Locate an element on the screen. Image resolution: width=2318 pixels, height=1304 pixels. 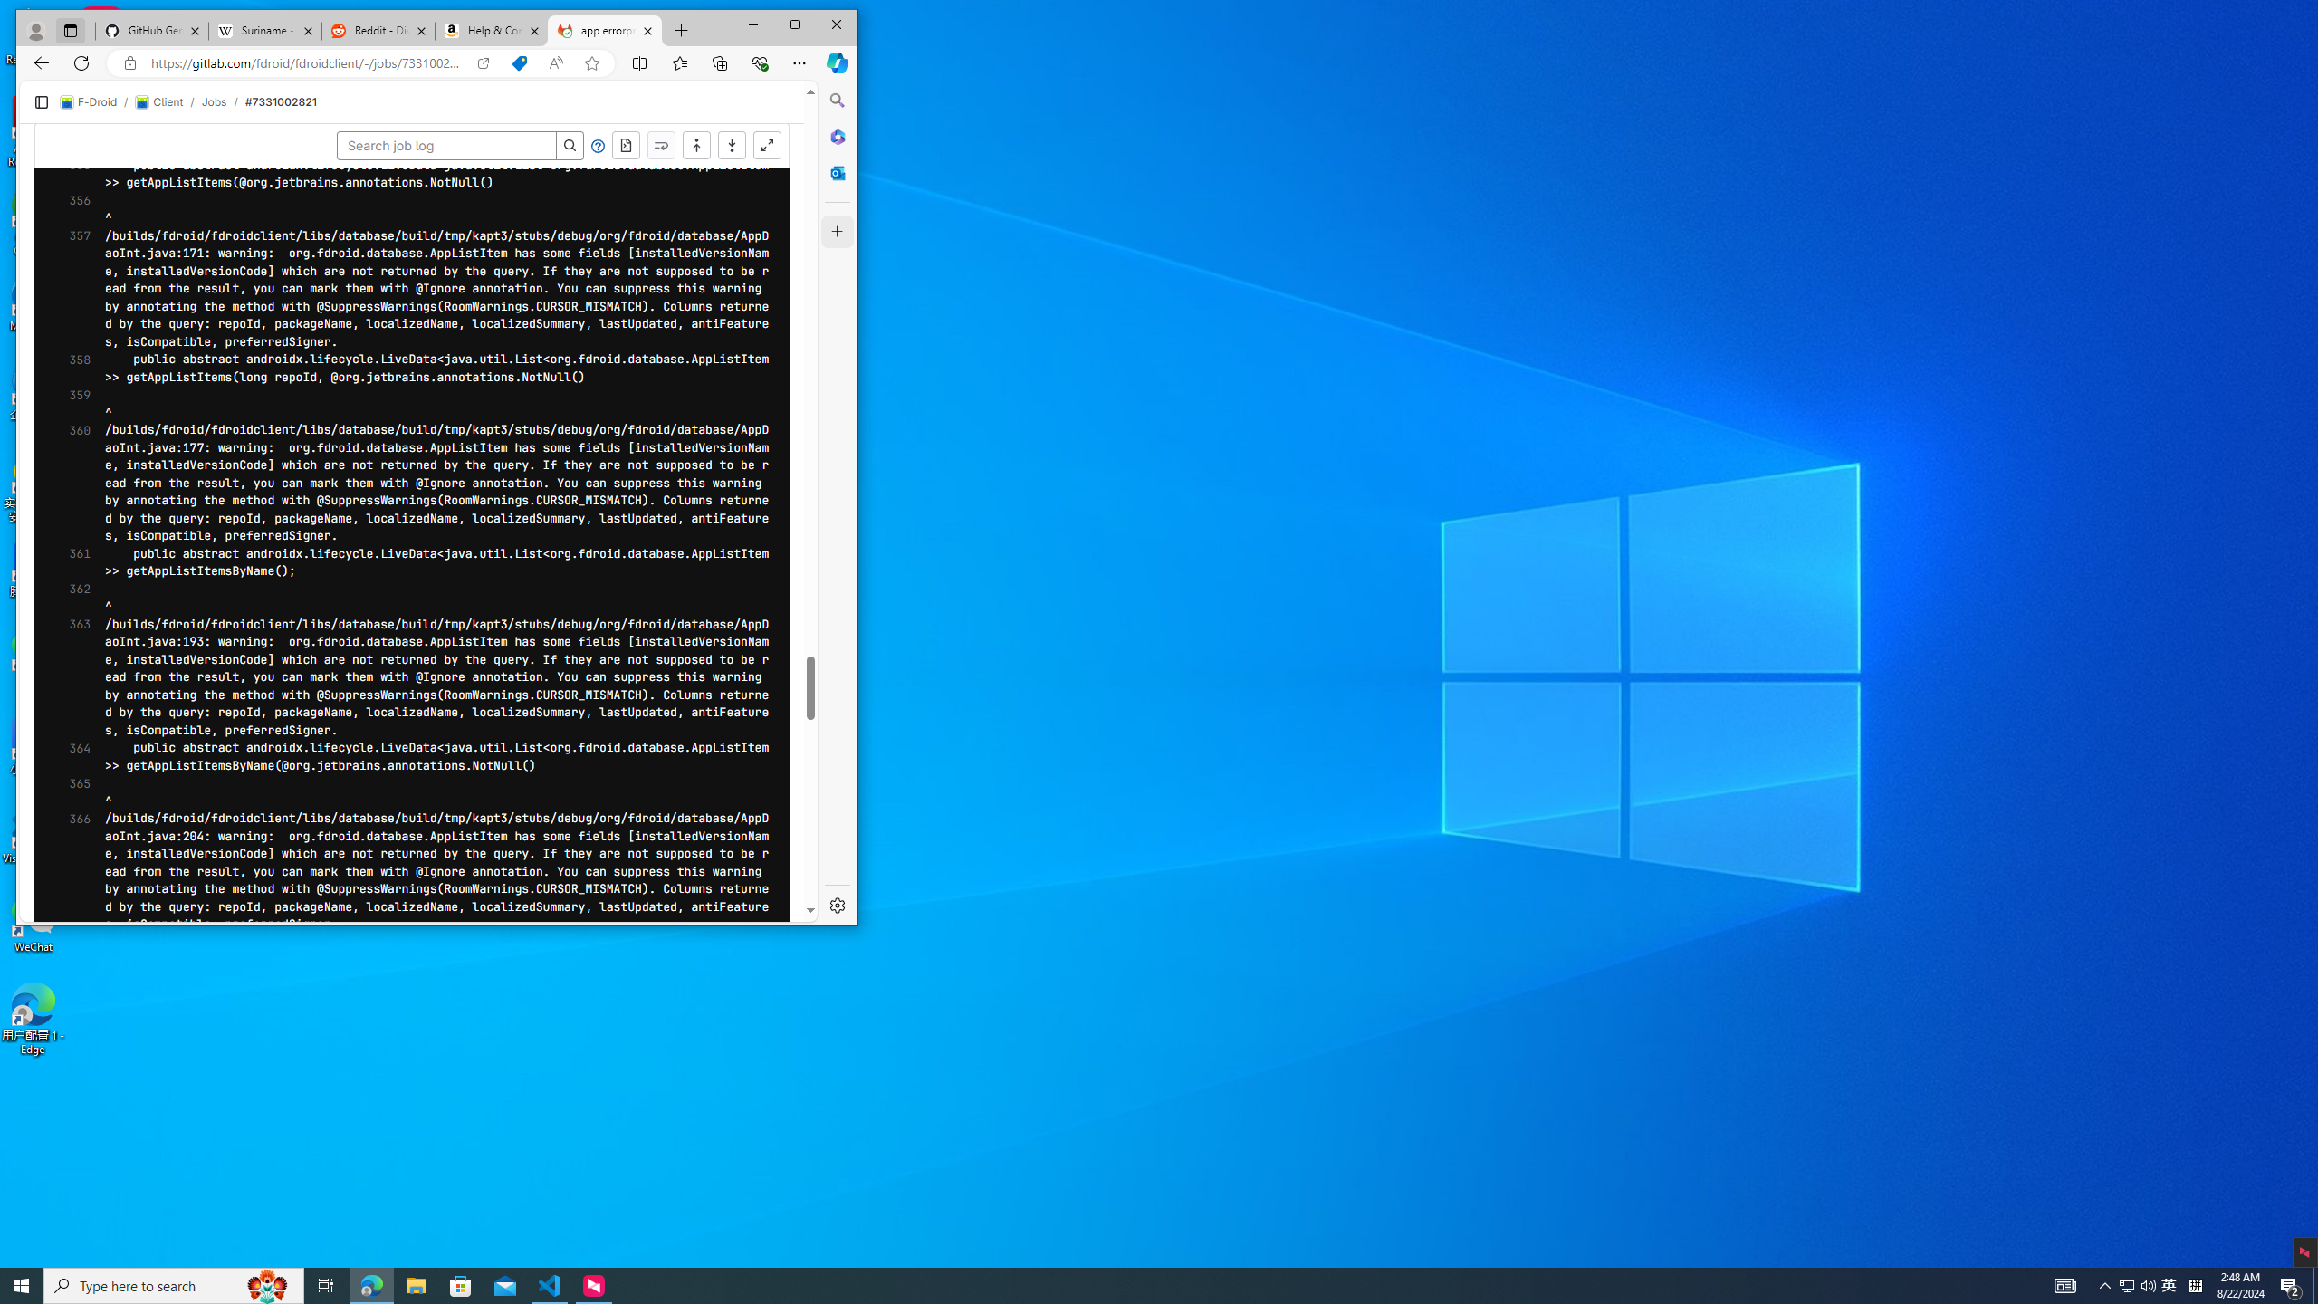
402 is located at coordinates (65, 265).